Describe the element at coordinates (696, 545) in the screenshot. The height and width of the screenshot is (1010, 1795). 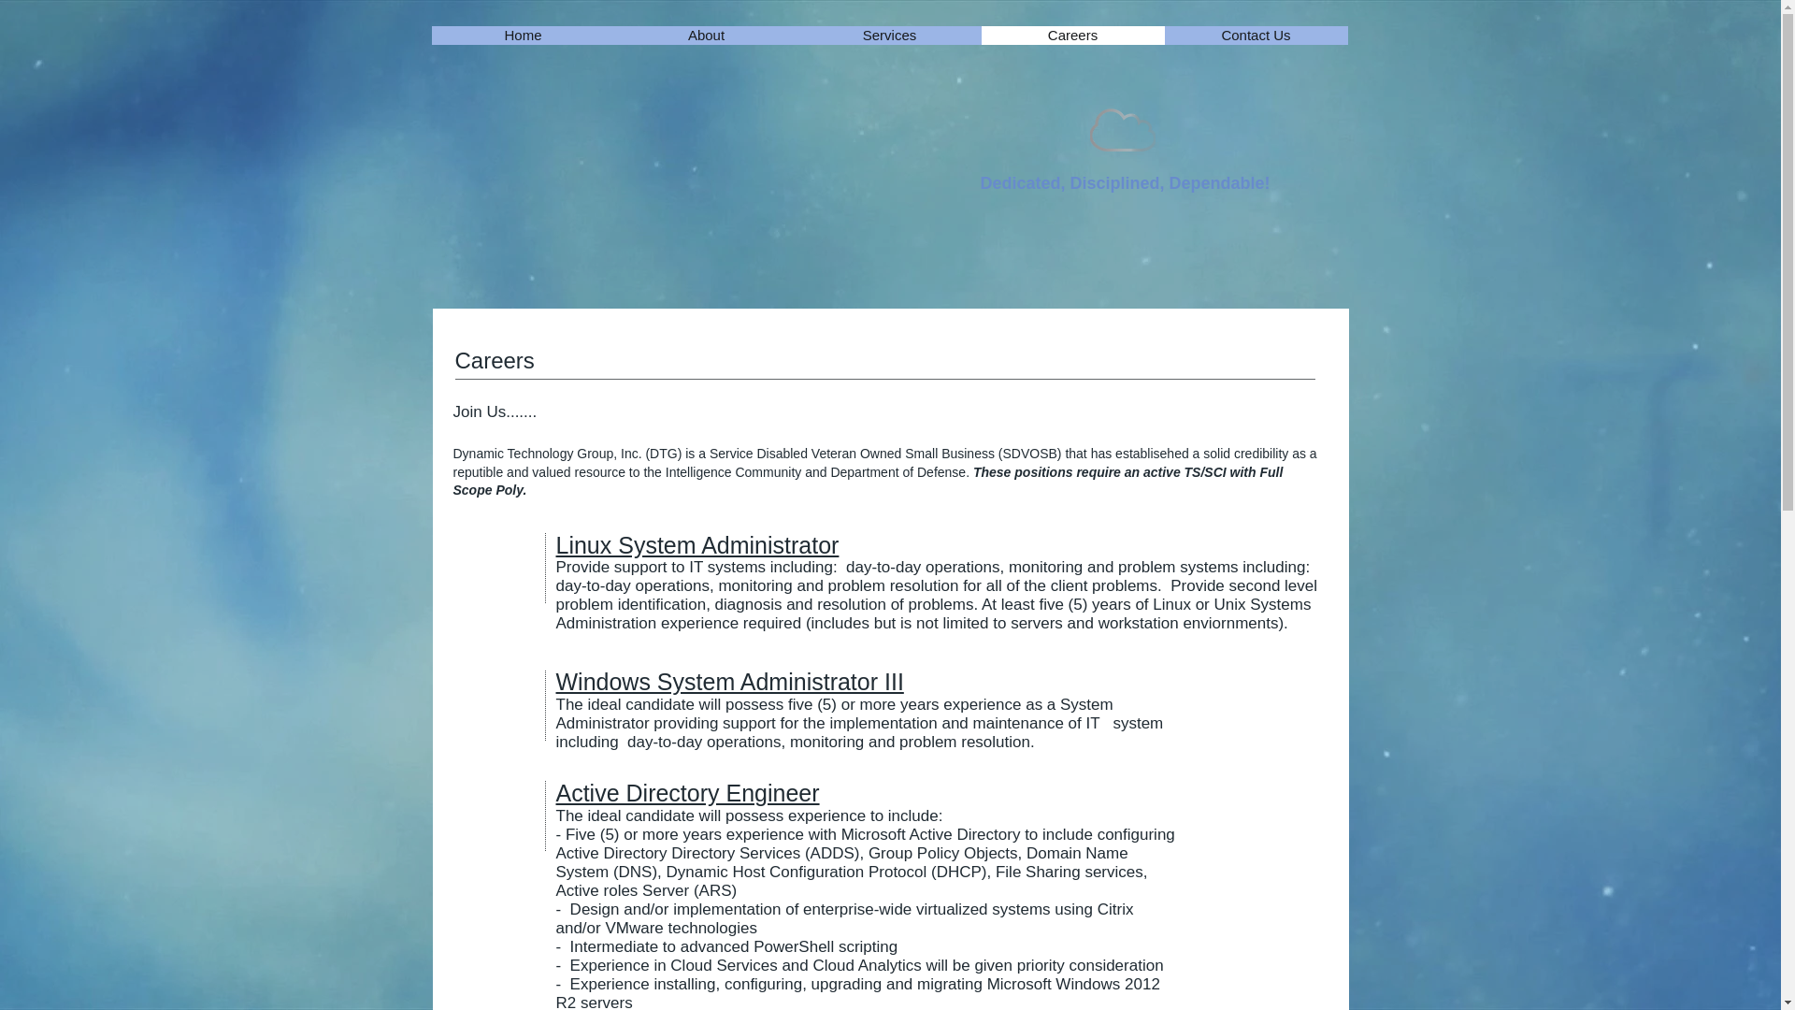
I see `Linux System Administrator` at that location.